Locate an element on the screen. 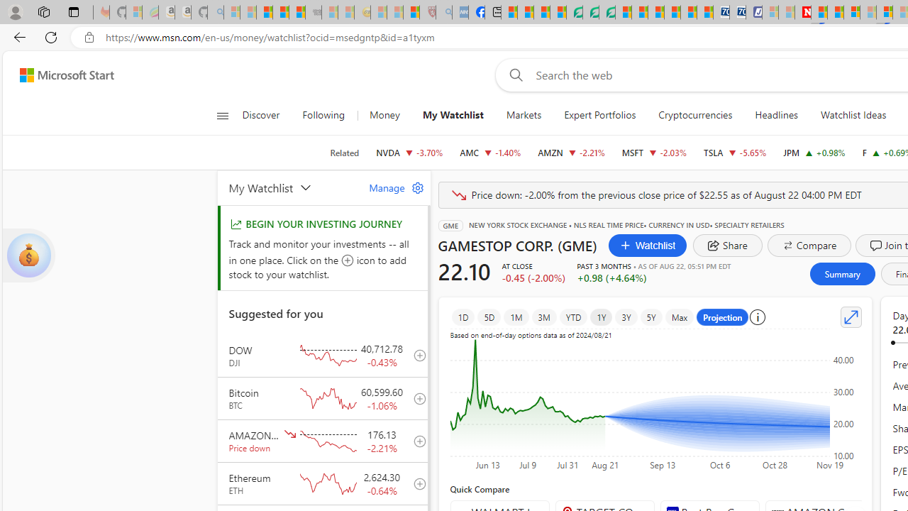 This screenshot has width=908, height=511. My Watchlist is located at coordinates (290, 187).